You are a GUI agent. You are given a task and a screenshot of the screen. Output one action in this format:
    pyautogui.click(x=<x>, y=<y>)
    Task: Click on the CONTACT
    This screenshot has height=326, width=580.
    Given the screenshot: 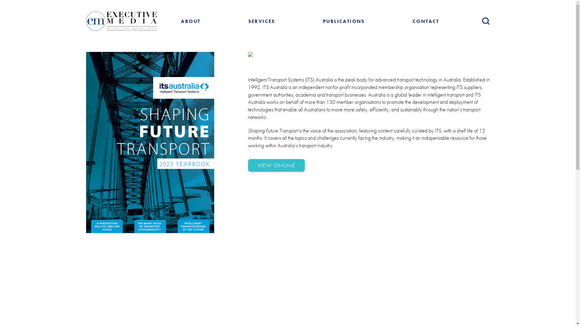 What is the action you would take?
    pyautogui.click(x=426, y=21)
    